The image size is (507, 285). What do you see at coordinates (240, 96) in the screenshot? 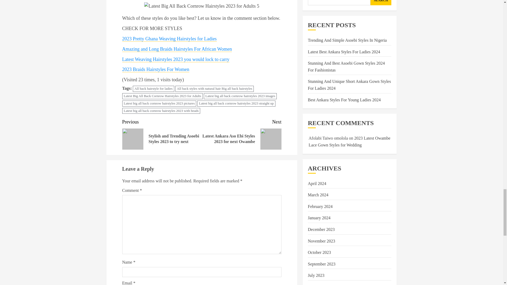
I see `Latest big all back cornrow hairstyles 2023 images` at bounding box center [240, 96].